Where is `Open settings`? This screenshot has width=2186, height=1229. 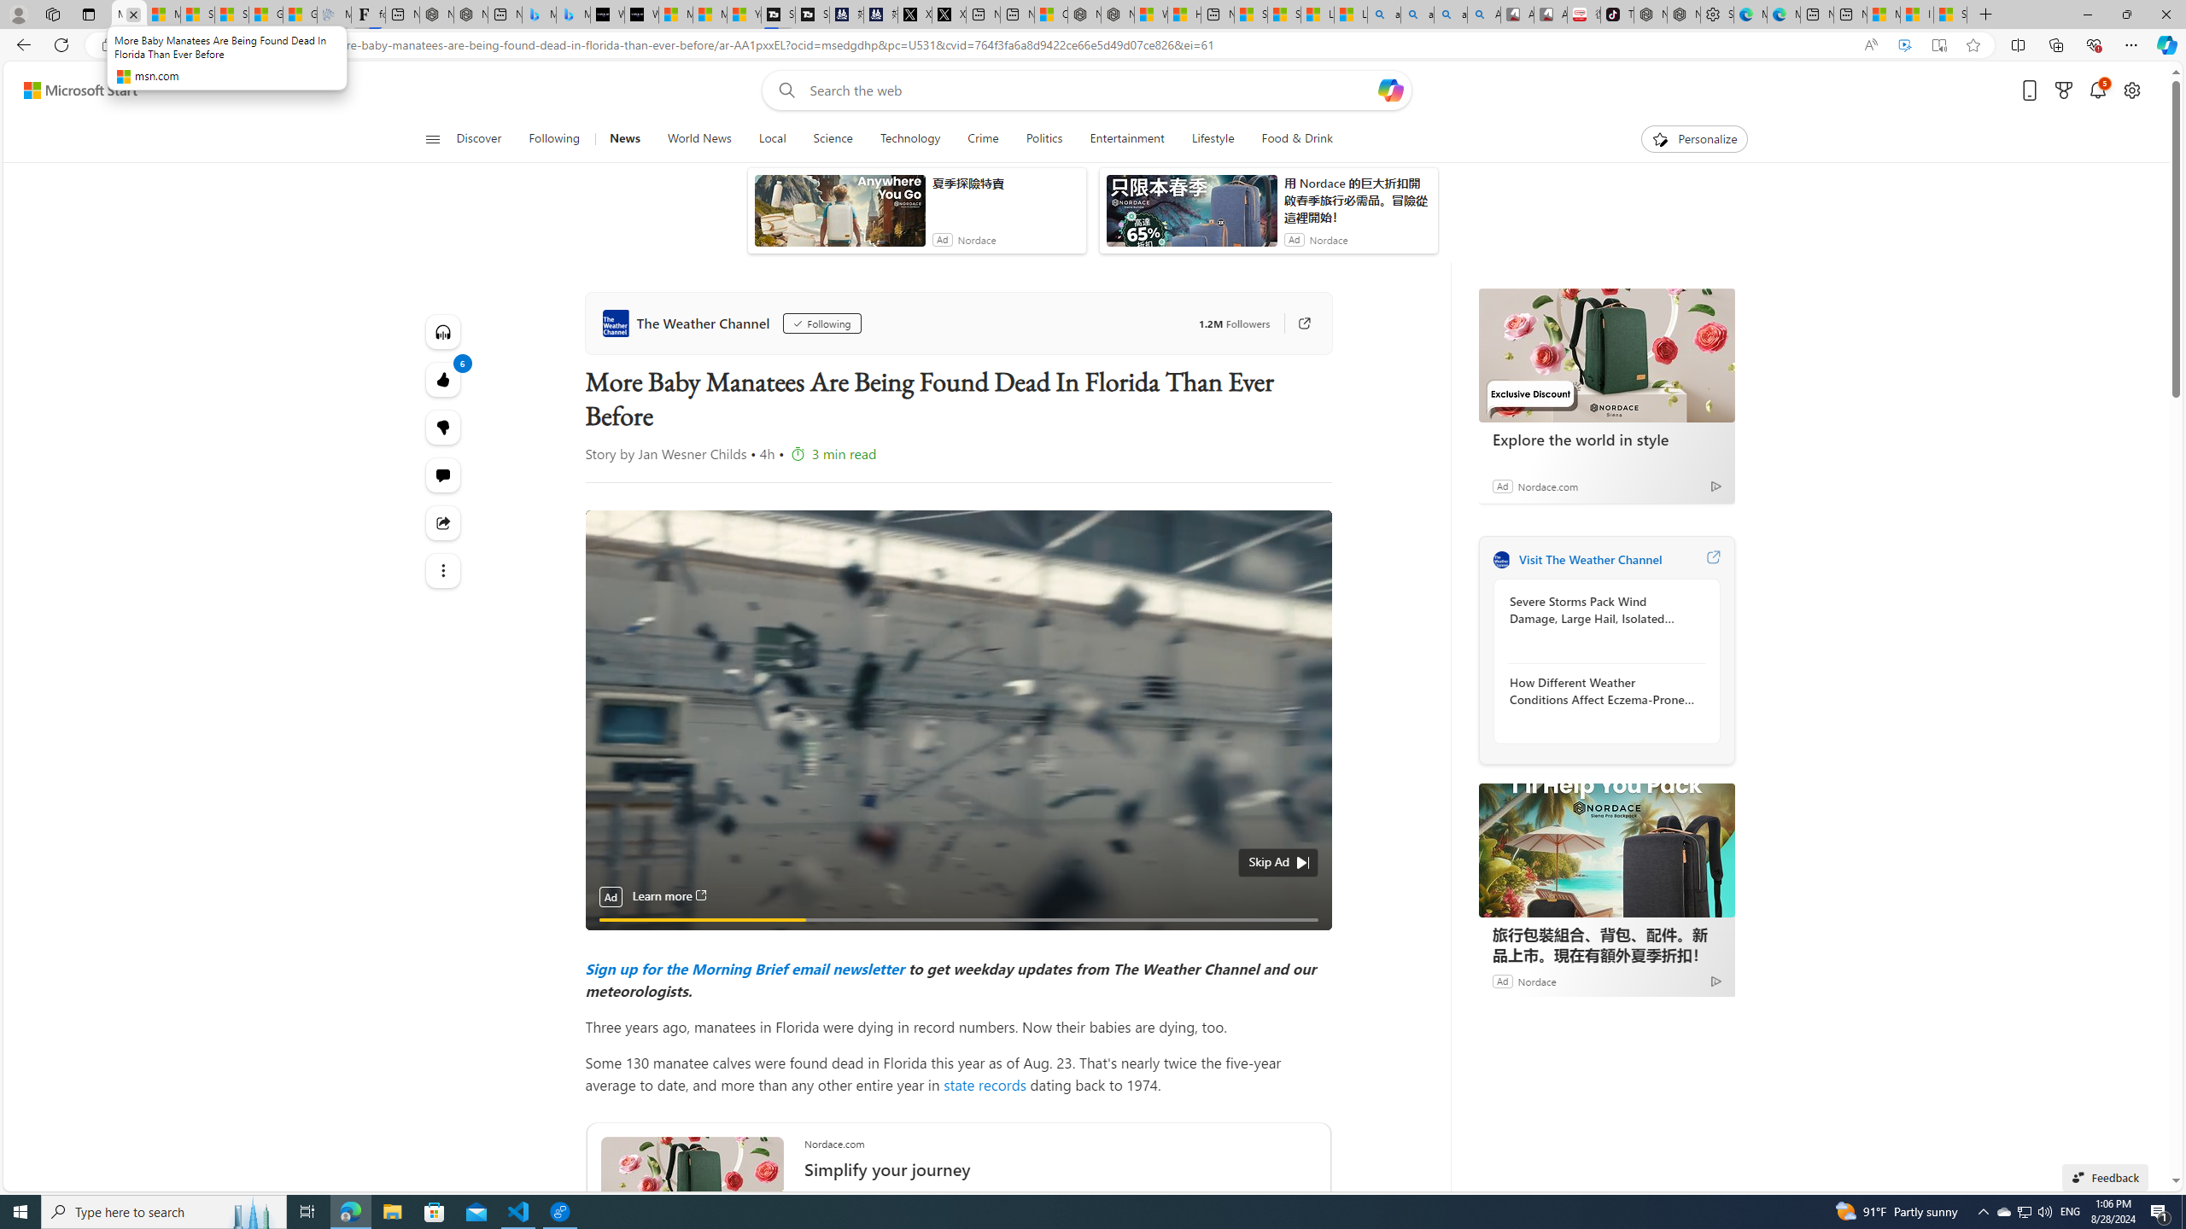
Open settings is located at coordinates (2132, 90).